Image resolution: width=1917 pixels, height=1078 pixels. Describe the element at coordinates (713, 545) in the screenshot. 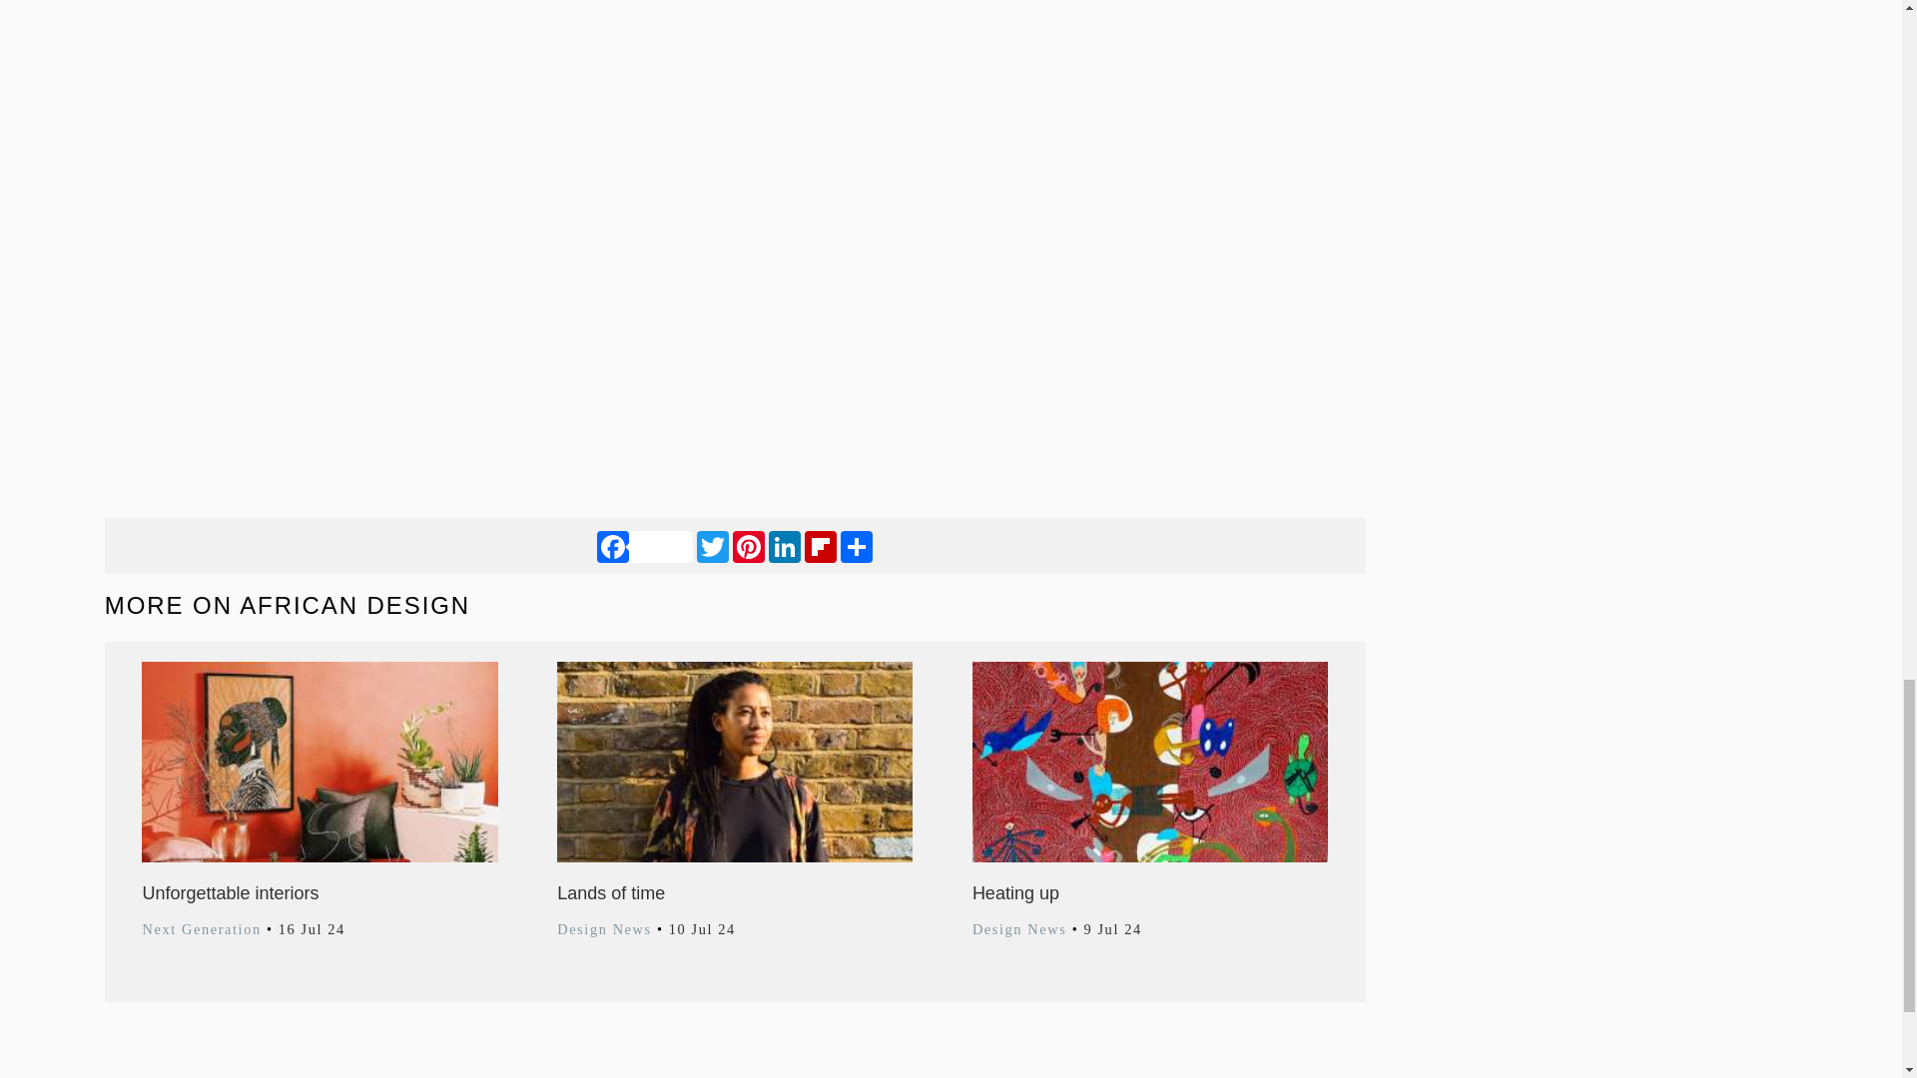

I see `Twitter` at that location.